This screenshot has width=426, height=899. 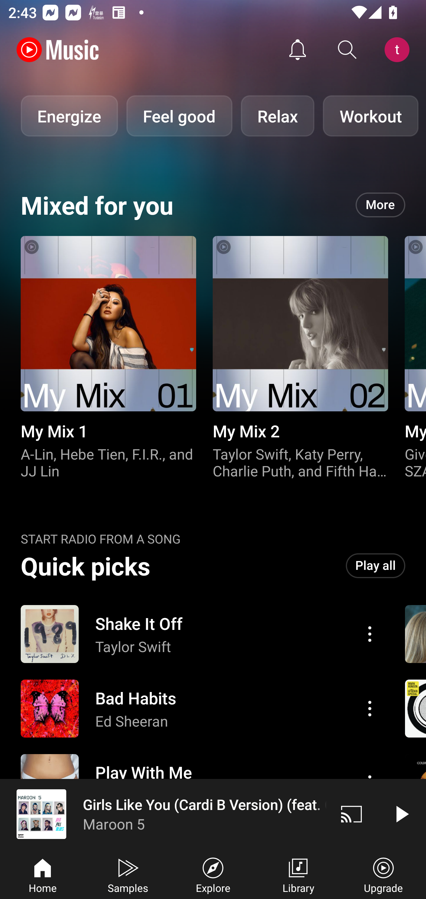 What do you see at coordinates (128, 874) in the screenshot?
I see `Samples` at bounding box center [128, 874].